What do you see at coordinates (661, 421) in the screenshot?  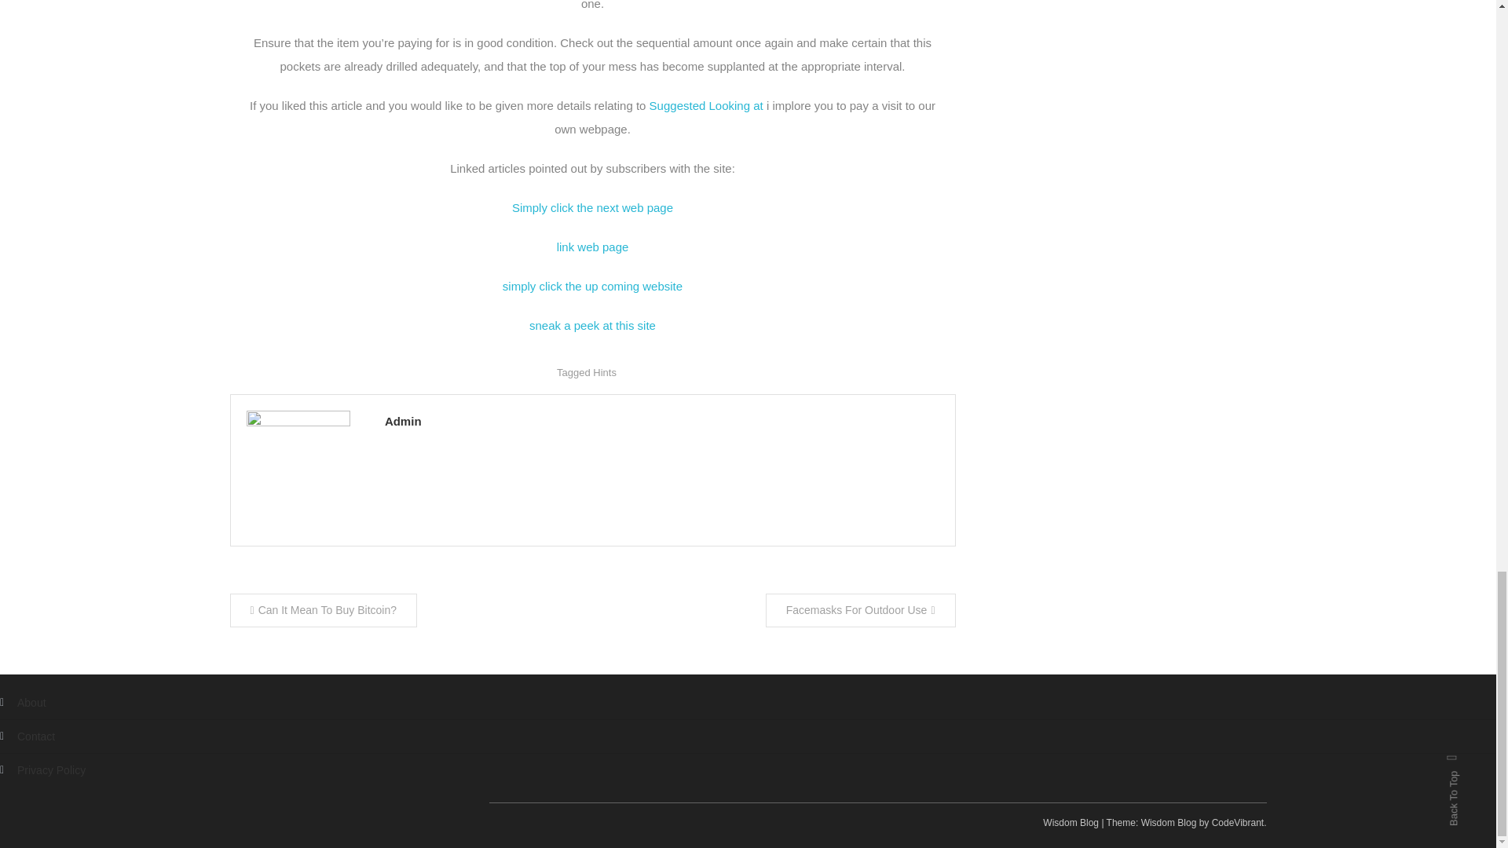 I see `Admin` at bounding box center [661, 421].